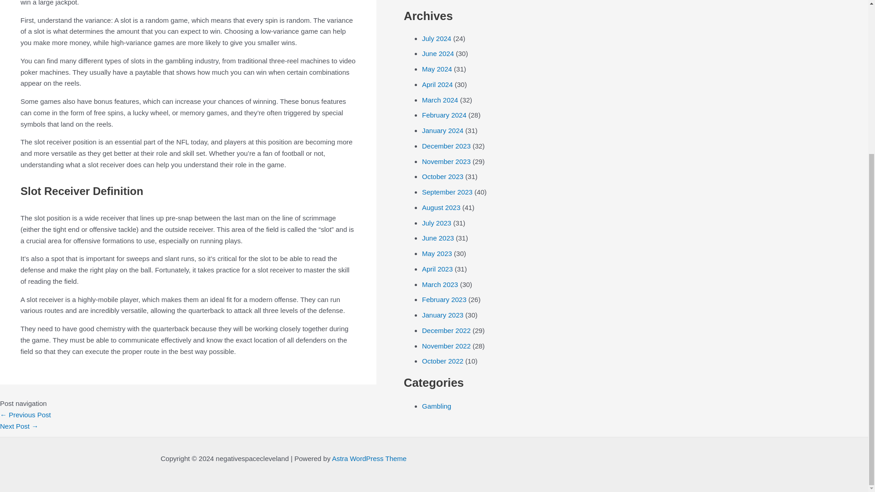 The width and height of the screenshot is (875, 492). I want to click on The Mental Benefits of Playing Poker, so click(19, 425).